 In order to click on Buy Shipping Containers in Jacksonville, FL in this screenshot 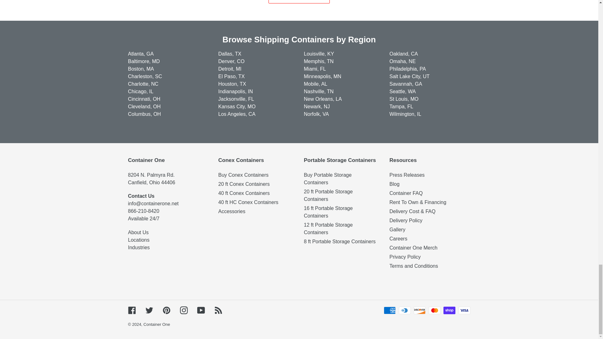, I will do `click(236, 99)`.